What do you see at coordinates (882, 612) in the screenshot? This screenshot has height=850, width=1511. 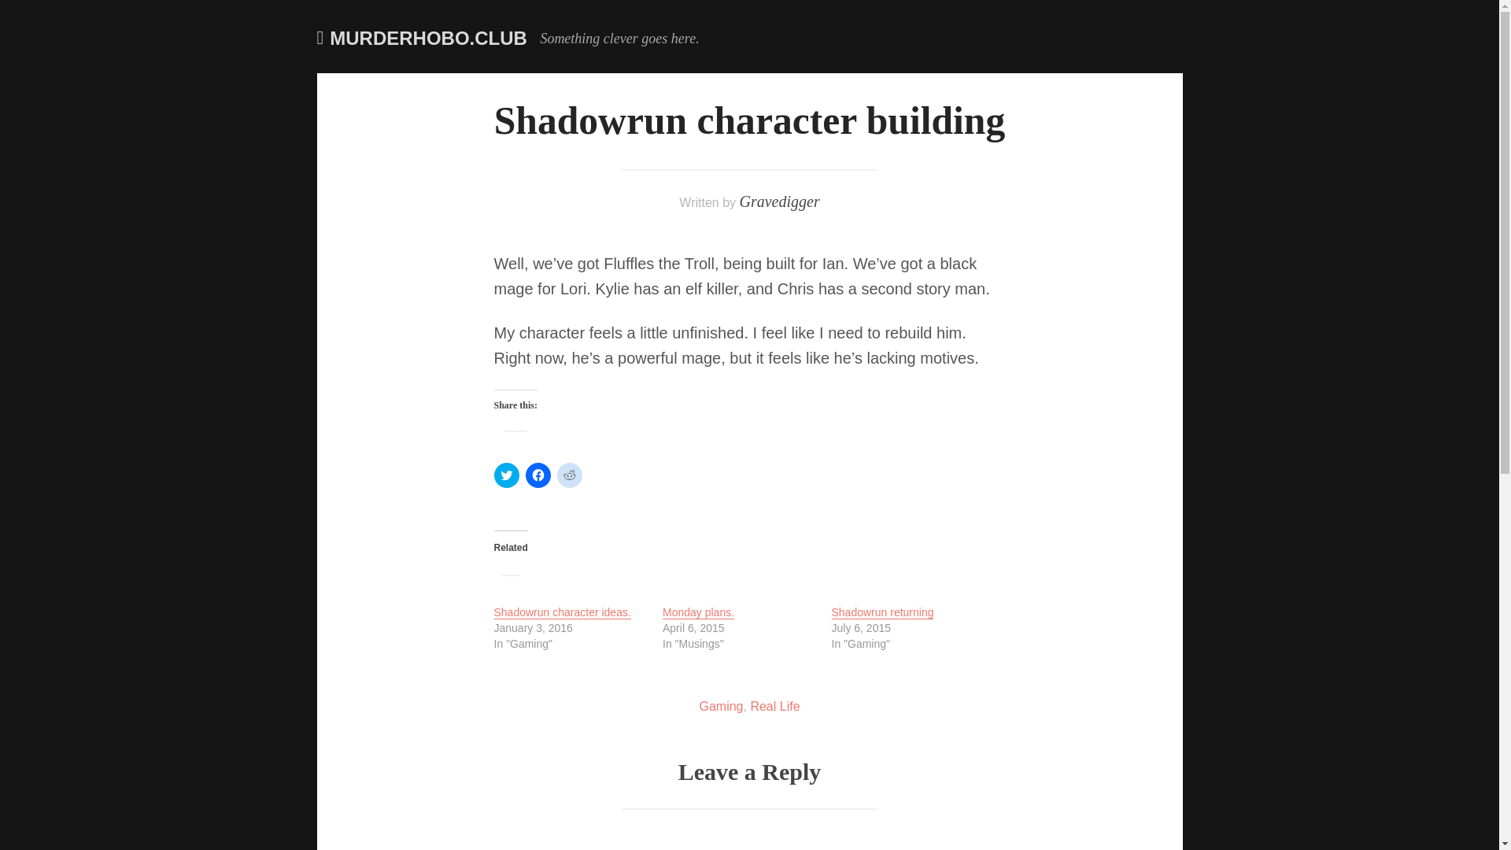 I see `Shadowrun returning` at bounding box center [882, 612].